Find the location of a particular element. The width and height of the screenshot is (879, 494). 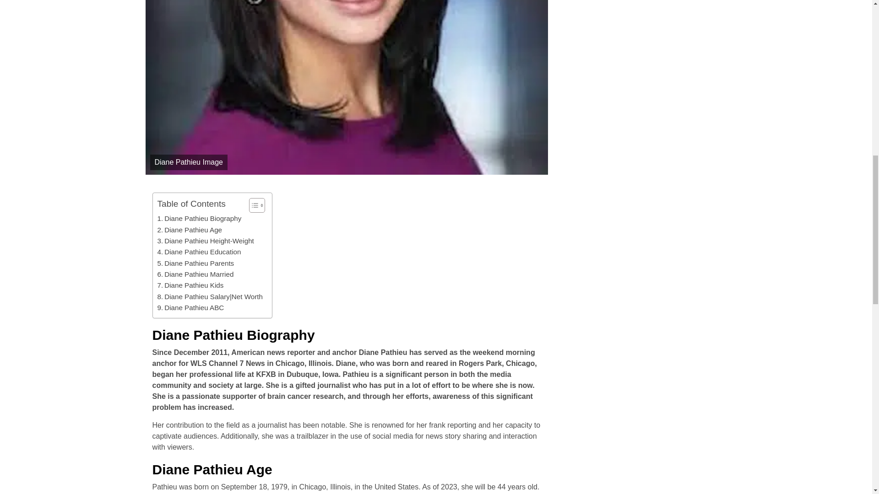

Diane Pathieu Married is located at coordinates (195, 274).